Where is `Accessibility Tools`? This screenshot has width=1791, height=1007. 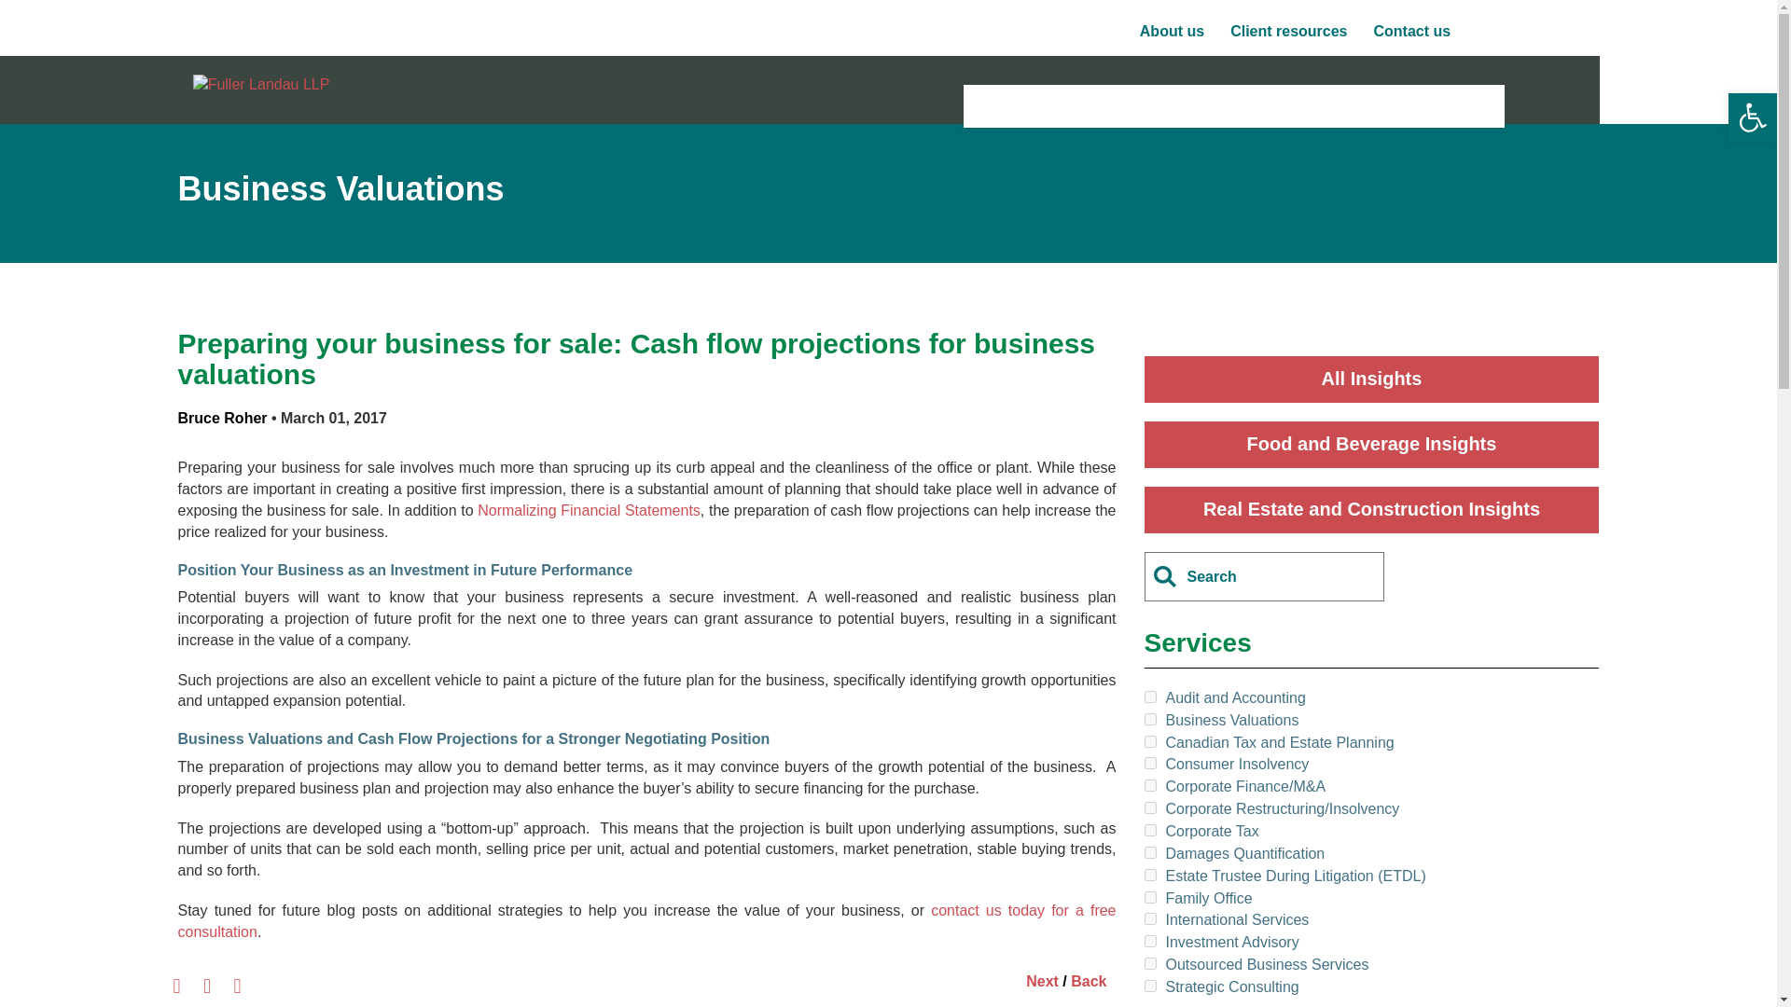 Accessibility Tools is located at coordinates (1752, 117).